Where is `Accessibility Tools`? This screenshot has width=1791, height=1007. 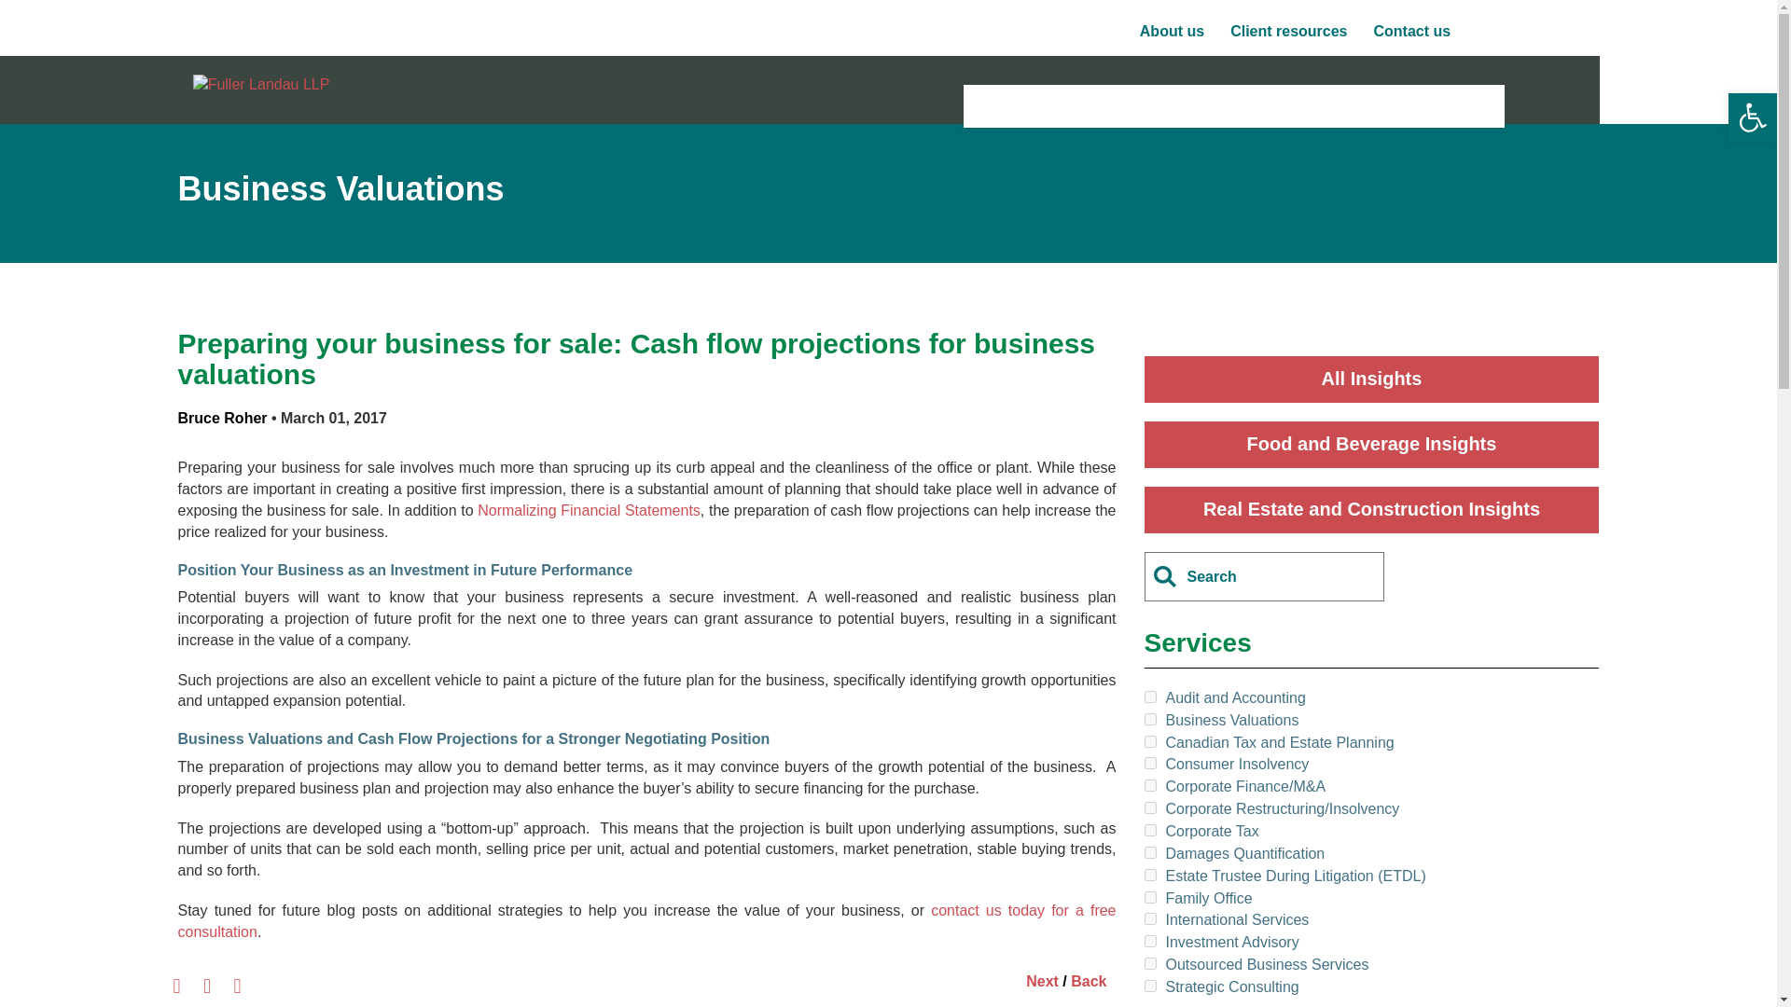 Accessibility Tools is located at coordinates (1752, 117).